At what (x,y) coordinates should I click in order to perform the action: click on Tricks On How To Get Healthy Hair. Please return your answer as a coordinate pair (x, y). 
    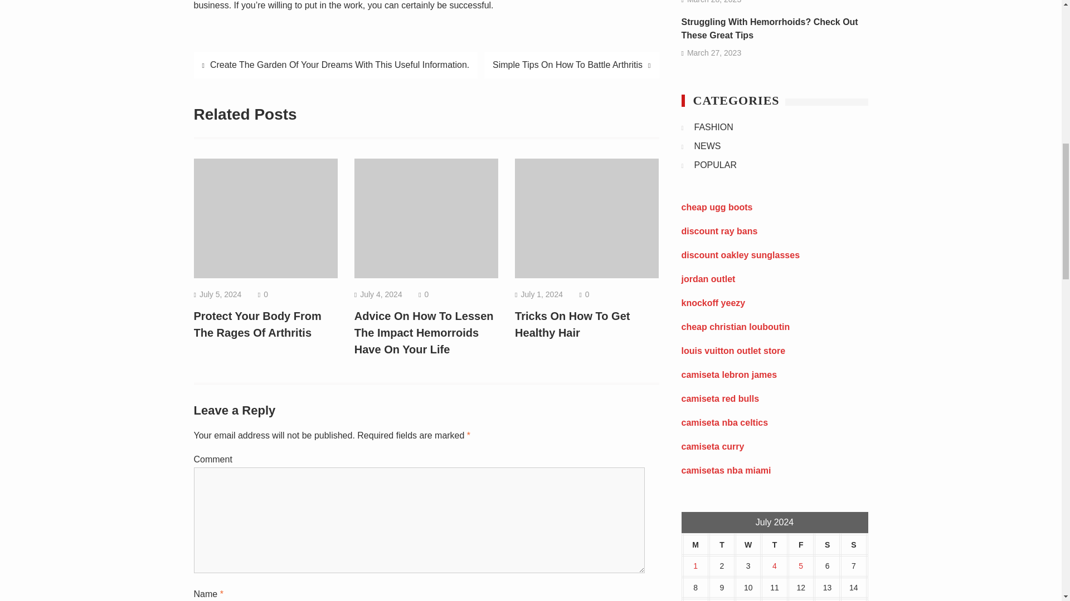
    Looking at the image, I should click on (572, 324).